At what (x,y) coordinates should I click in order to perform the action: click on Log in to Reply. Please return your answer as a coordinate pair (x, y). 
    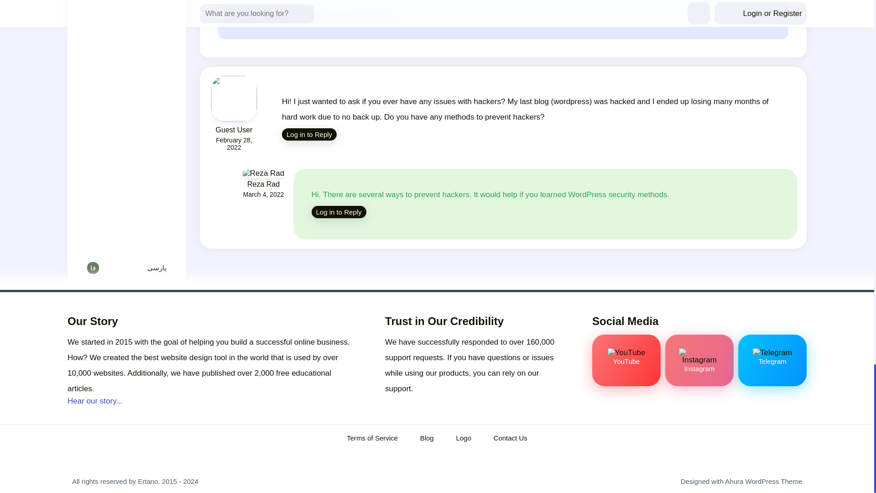
    Looking at the image, I should click on (339, 212).